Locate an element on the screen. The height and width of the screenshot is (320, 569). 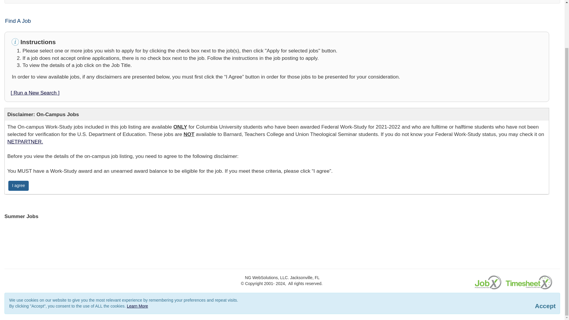
NETPARTNER. is located at coordinates (25, 142).